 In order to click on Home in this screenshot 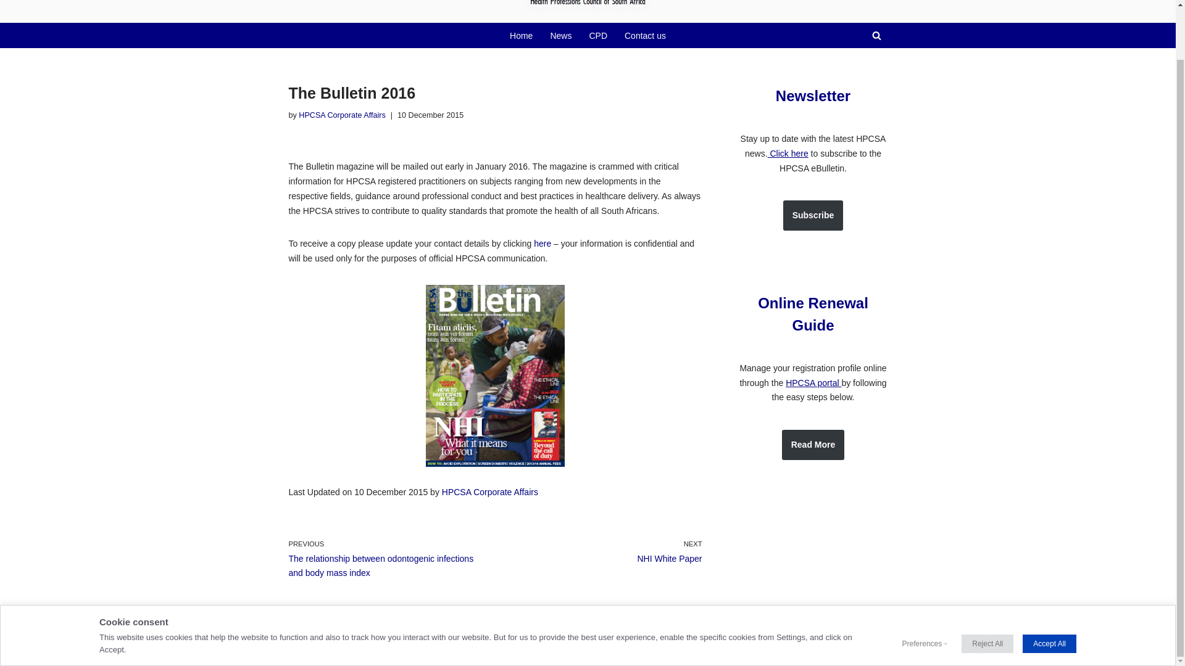, I will do `click(521, 36)`.